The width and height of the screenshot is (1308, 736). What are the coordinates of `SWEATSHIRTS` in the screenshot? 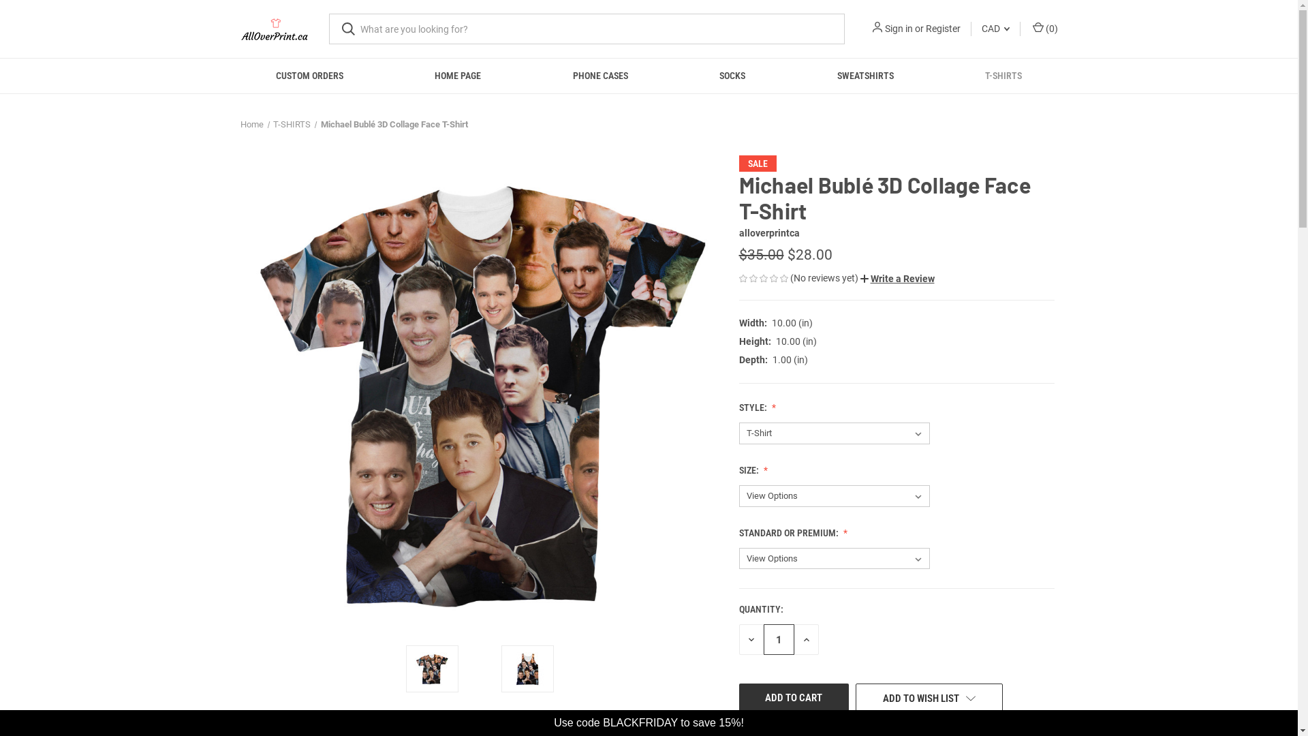 It's located at (866, 76).